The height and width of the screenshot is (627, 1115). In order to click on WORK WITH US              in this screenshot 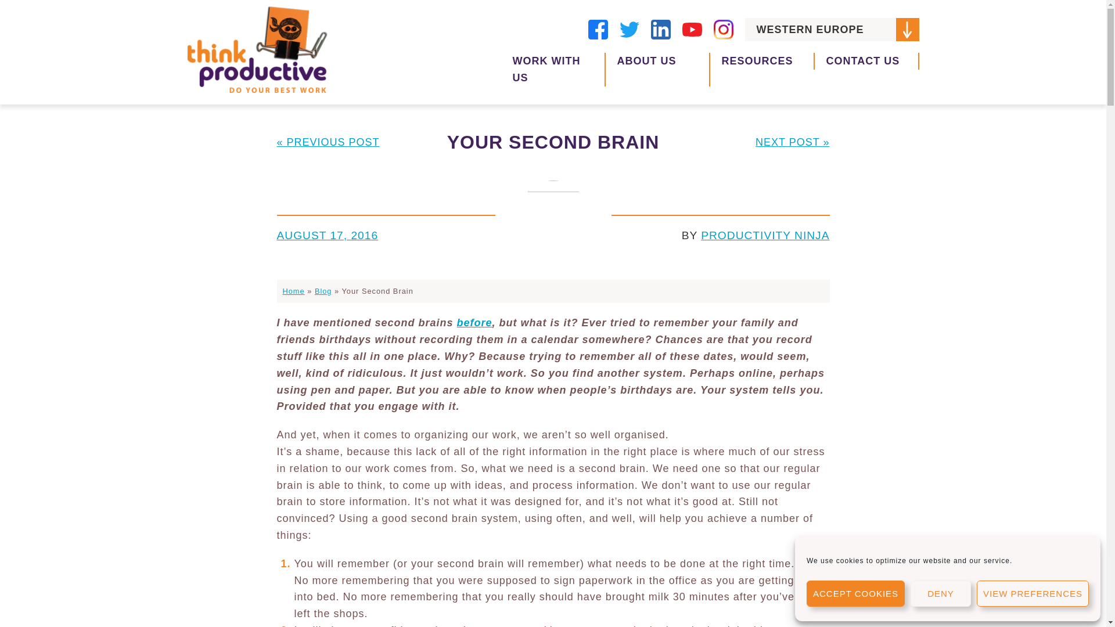, I will do `click(553, 70)`.